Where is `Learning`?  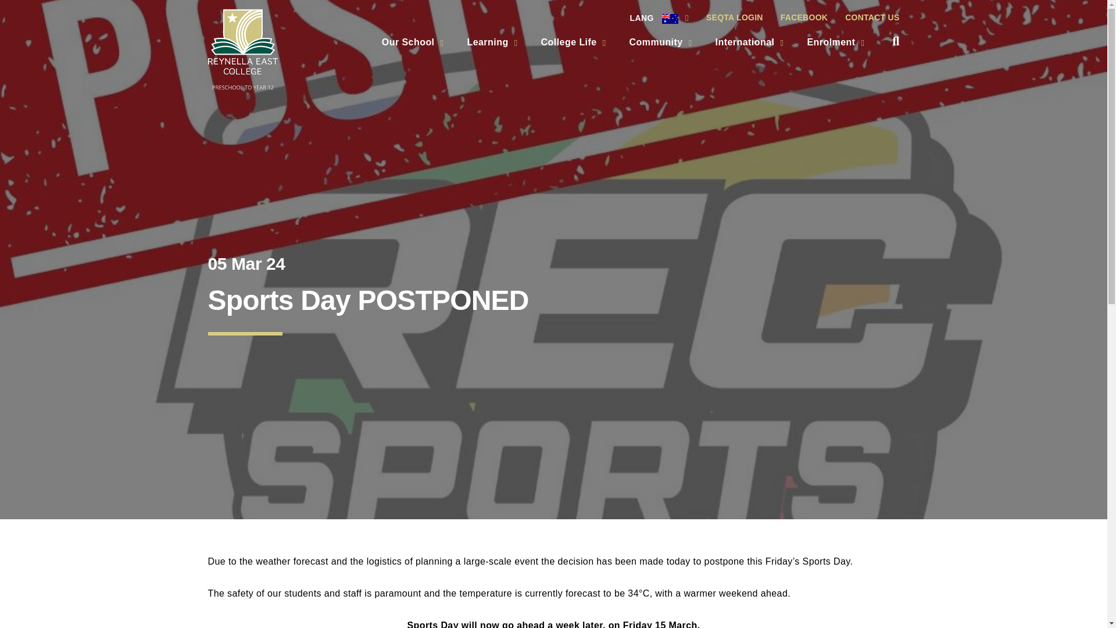 Learning is located at coordinates (492, 42).